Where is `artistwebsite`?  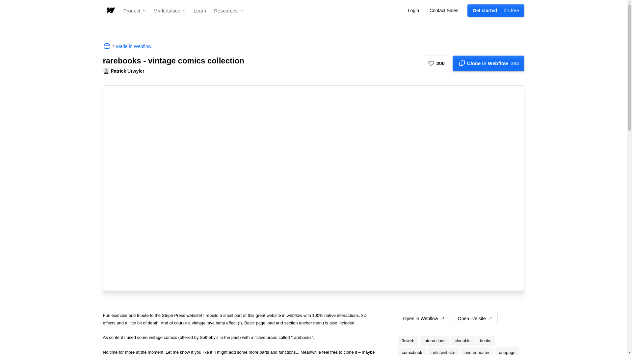
artistwebsite is located at coordinates (443, 351).